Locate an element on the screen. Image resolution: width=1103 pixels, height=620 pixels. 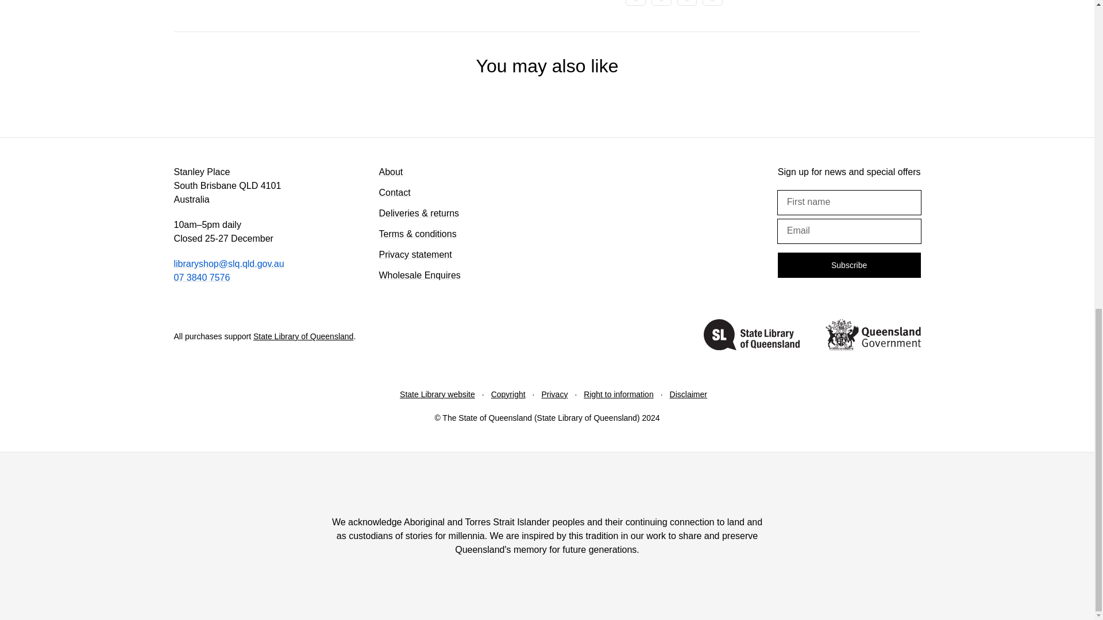
tel:07 3840 7576 is located at coordinates (201, 278).